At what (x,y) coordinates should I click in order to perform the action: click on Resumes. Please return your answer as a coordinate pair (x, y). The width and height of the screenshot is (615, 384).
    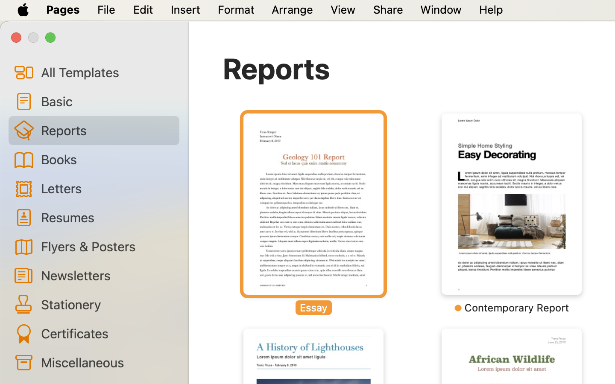
    Looking at the image, I should click on (107, 217).